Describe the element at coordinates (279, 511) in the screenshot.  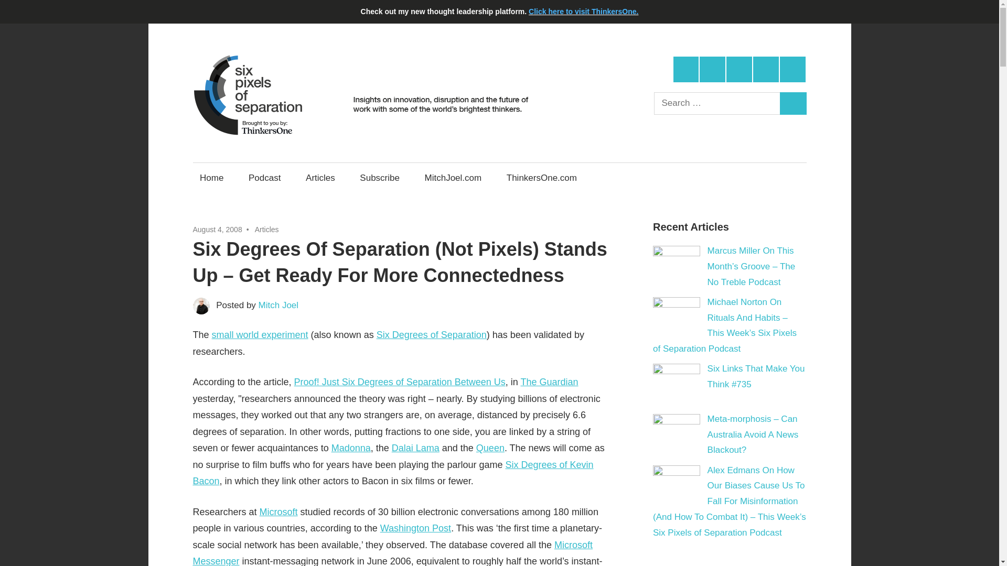
I see `Microsoft` at that location.